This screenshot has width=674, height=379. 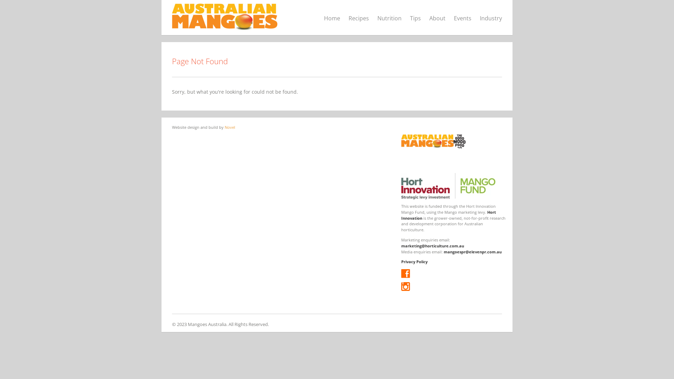 I want to click on Privacy Policy, so click(x=414, y=262).